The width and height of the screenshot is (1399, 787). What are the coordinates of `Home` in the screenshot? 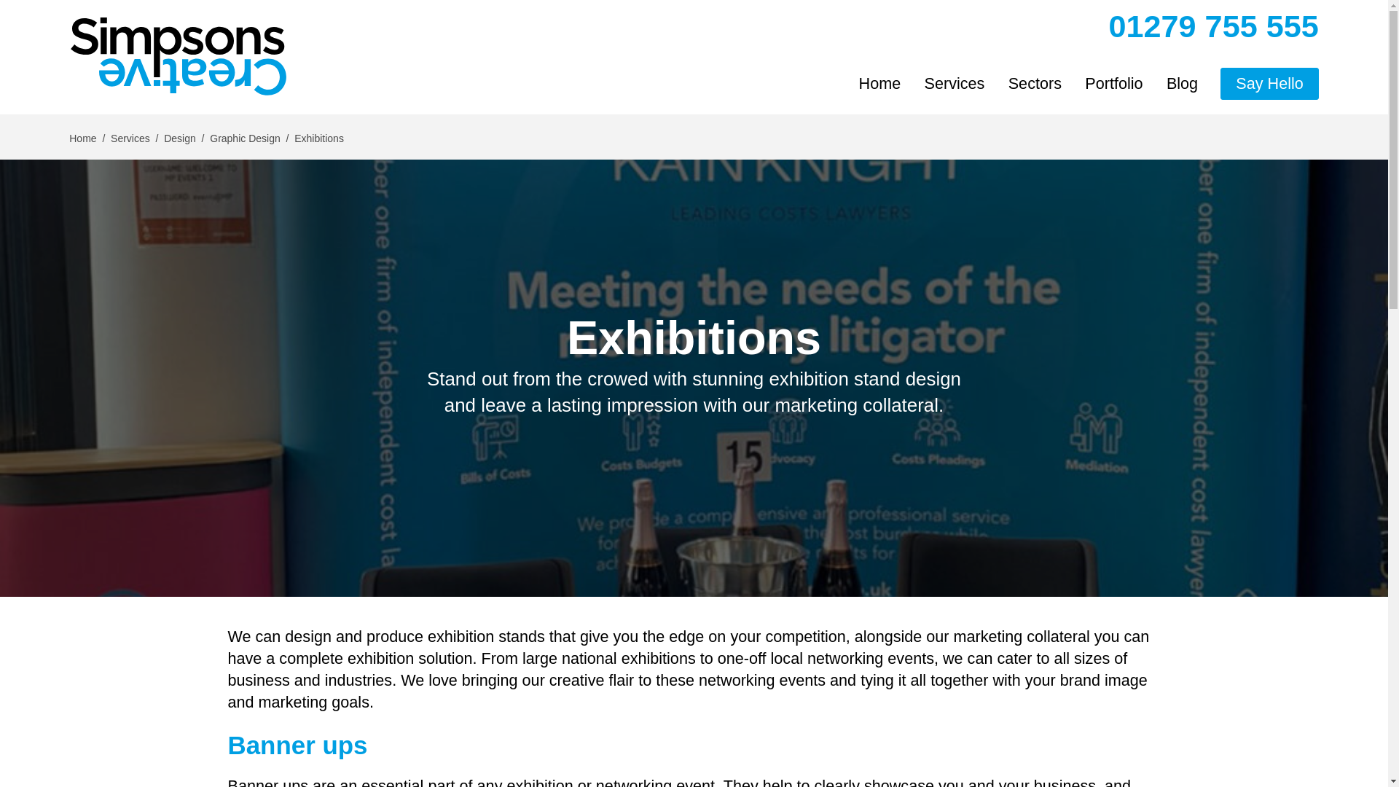 It's located at (879, 83).